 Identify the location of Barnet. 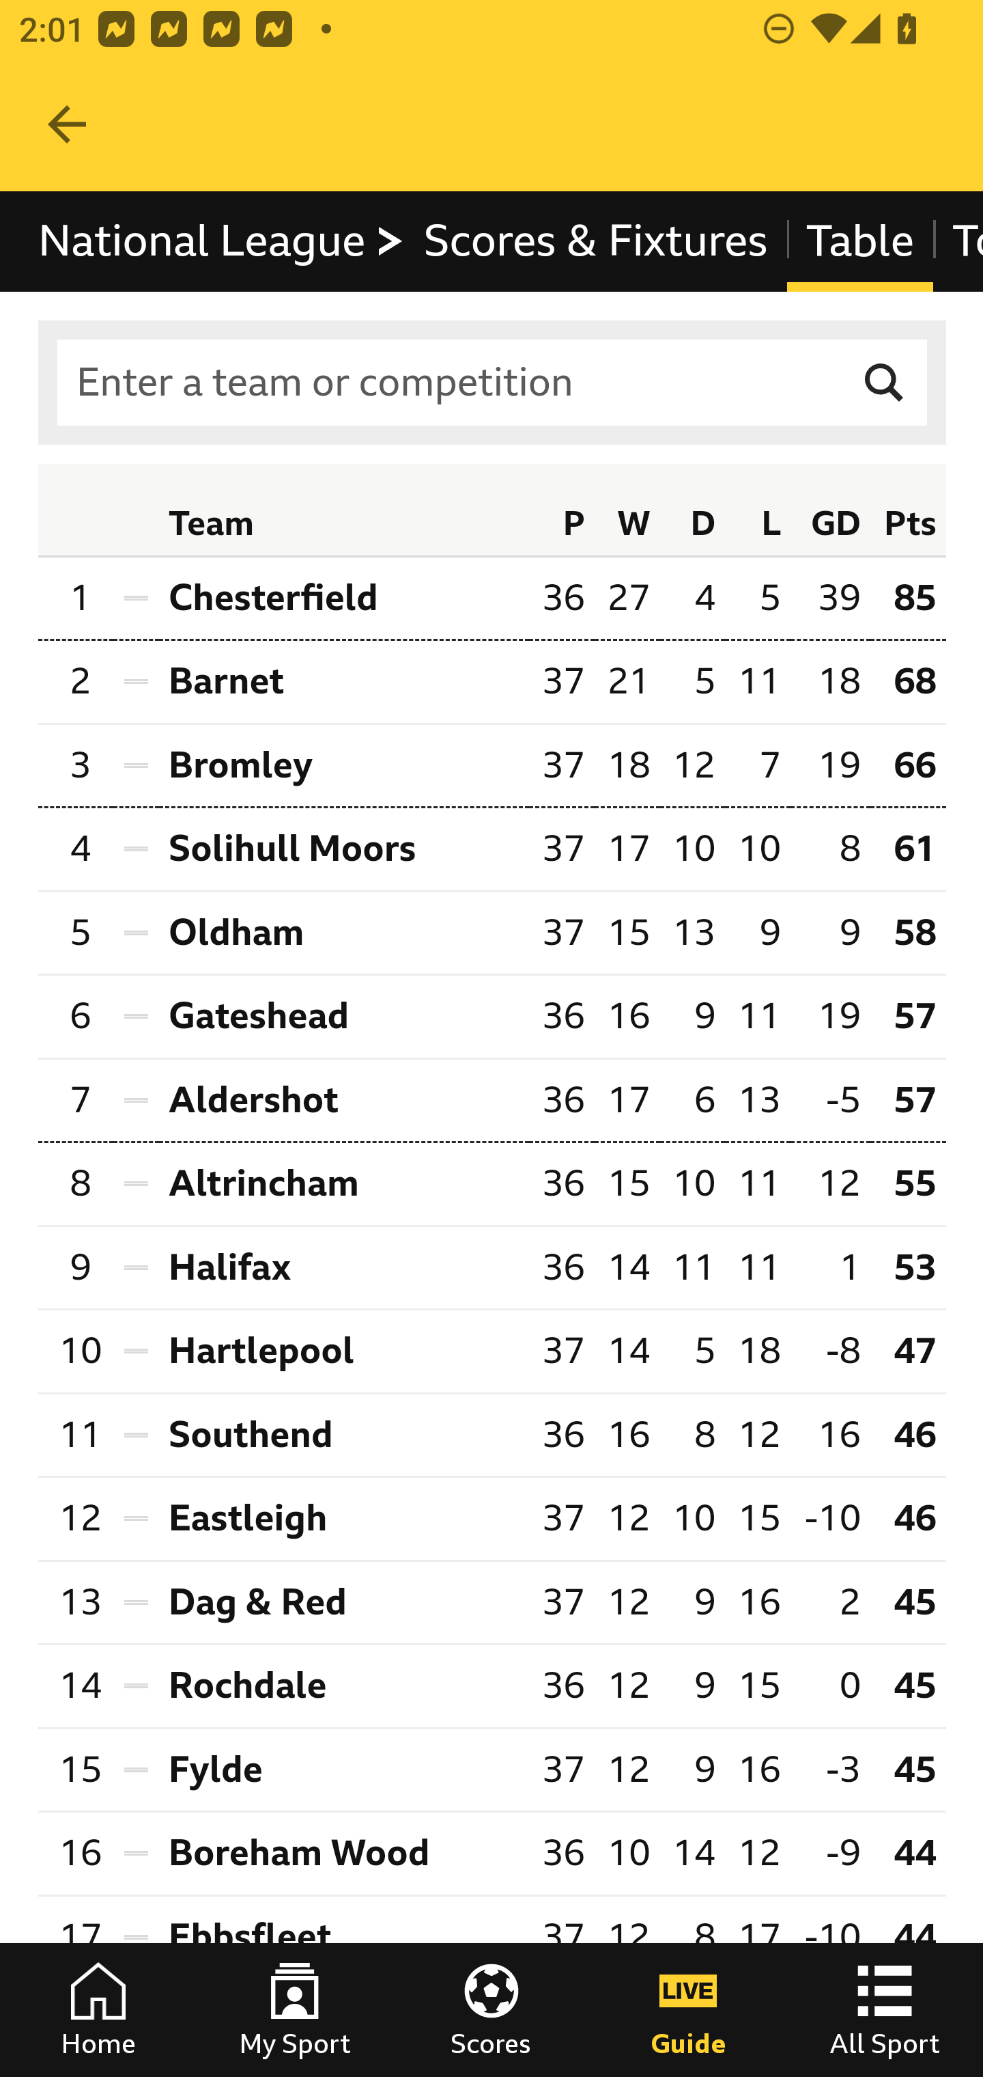
(344, 682).